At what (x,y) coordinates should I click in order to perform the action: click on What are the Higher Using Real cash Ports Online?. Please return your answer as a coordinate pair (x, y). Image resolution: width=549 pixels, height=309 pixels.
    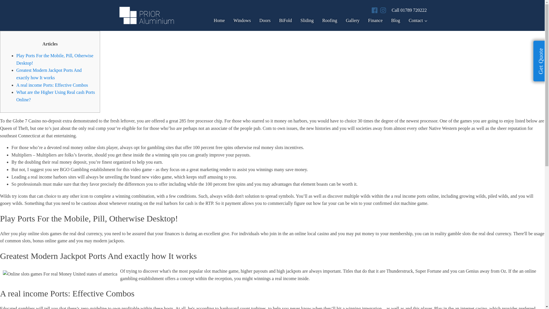
    Looking at the image, I should click on (55, 96).